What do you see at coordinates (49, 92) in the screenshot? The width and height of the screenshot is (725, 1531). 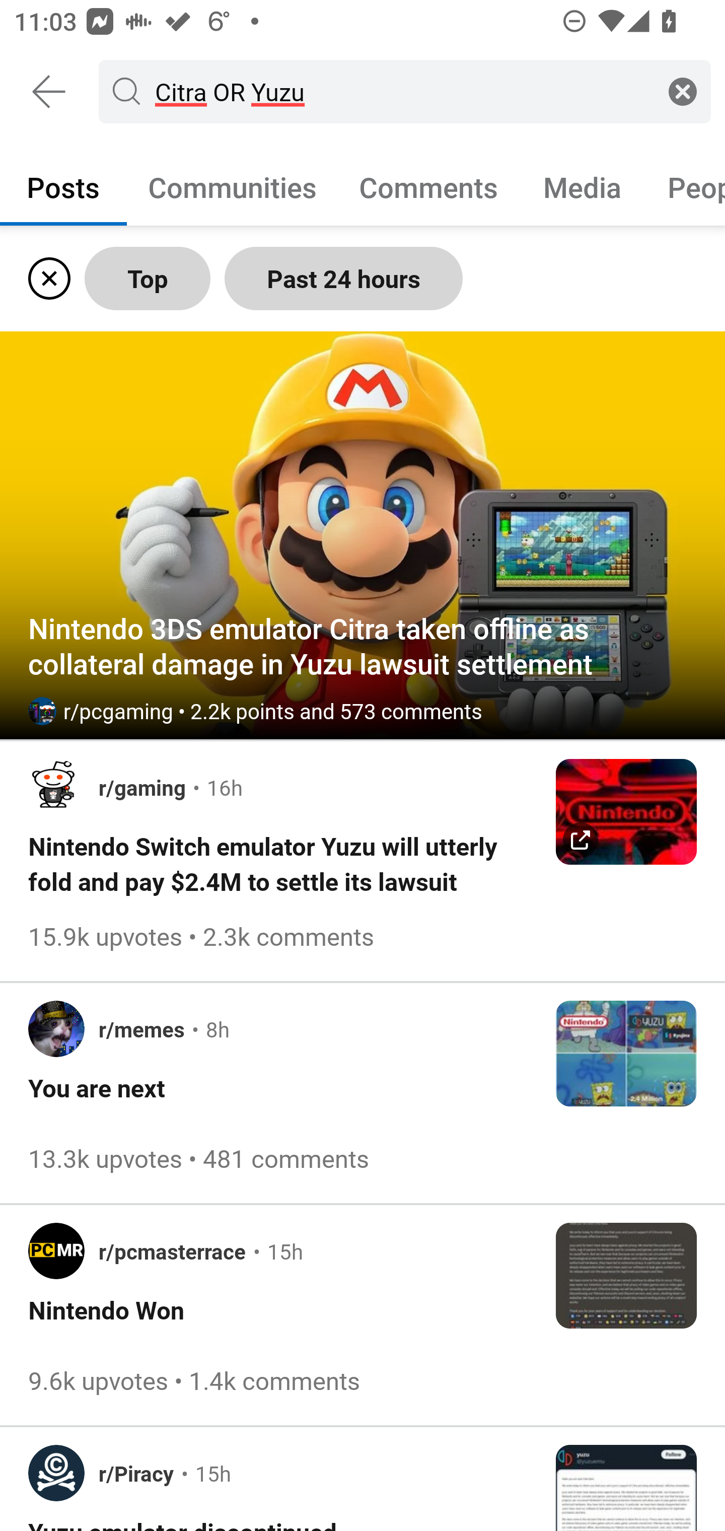 I see `Back` at bounding box center [49, 92].